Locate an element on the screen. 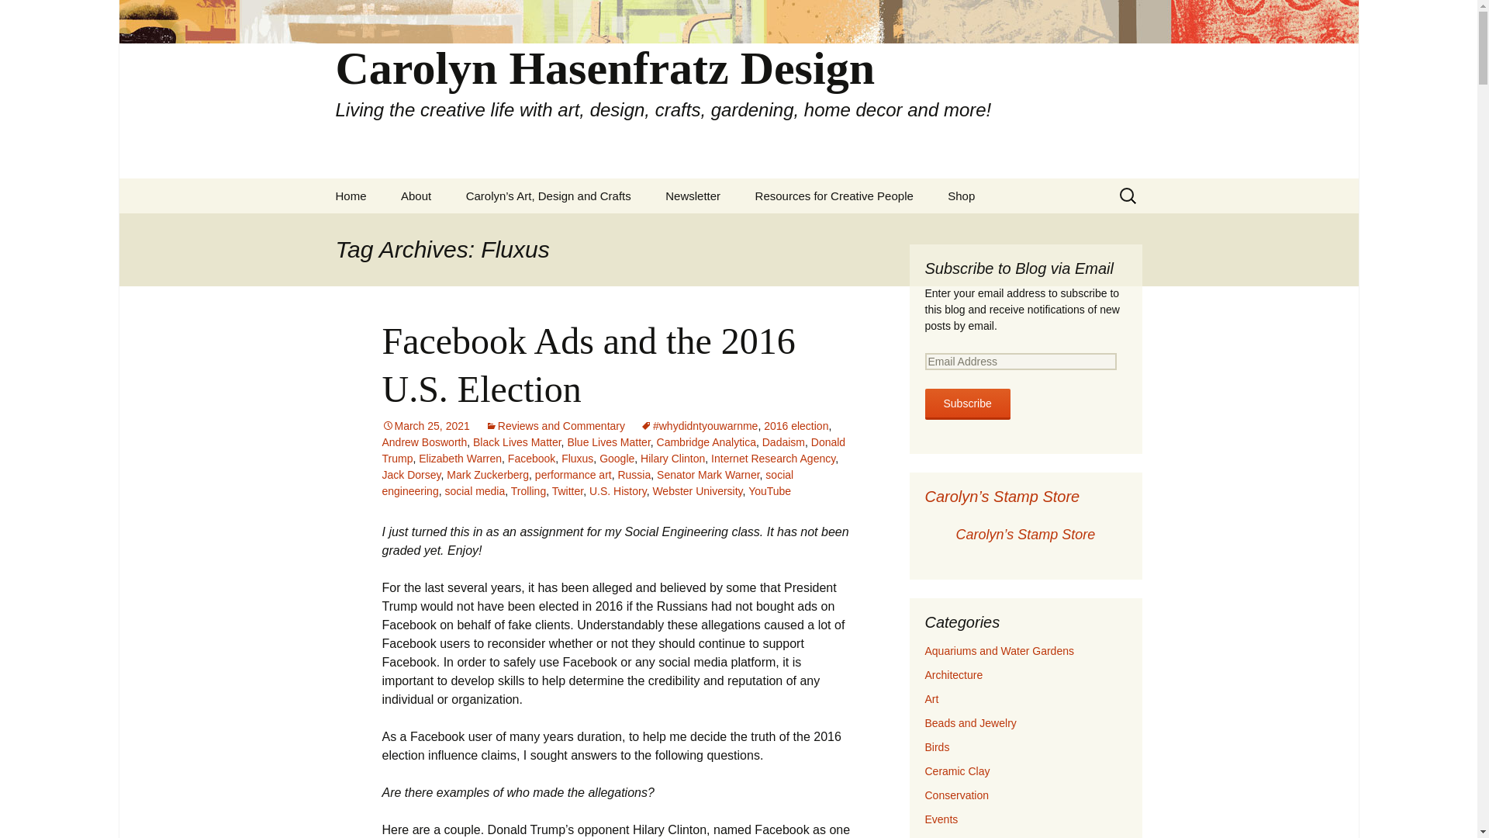 The image size is (1489, 838). Facebook Ads and the 2016 U.S. Election is located at coordinates (588, 365).